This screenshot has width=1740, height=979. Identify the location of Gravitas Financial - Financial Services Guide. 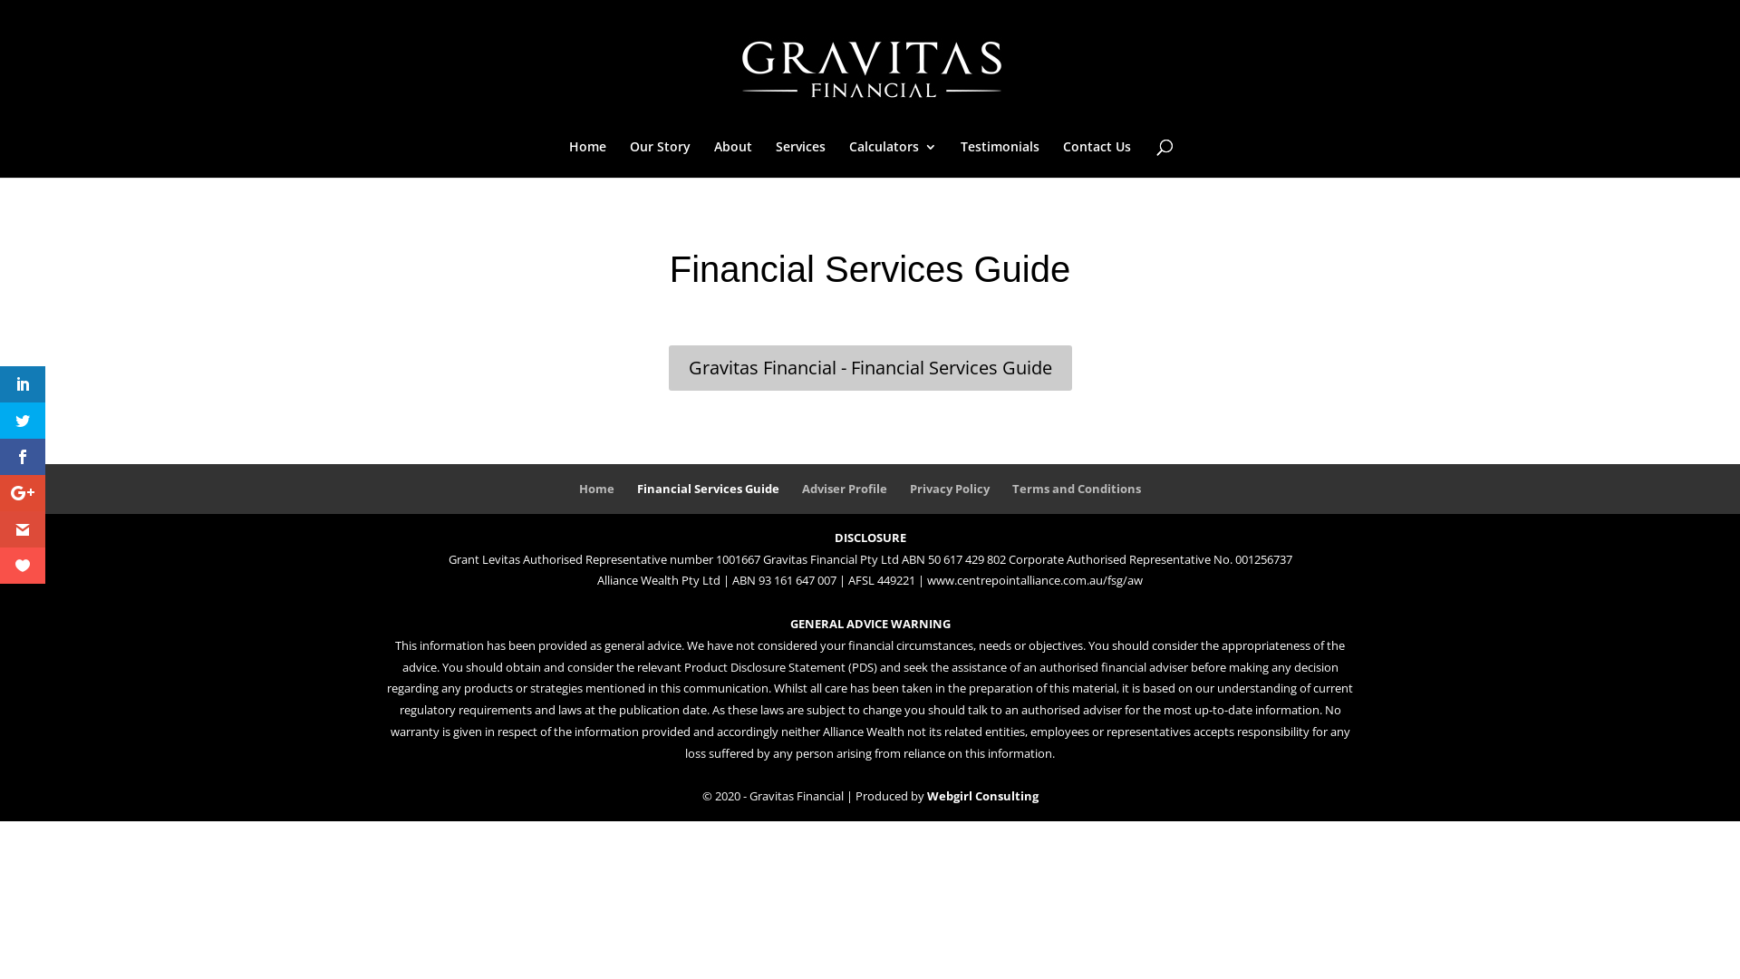
(870, 368).